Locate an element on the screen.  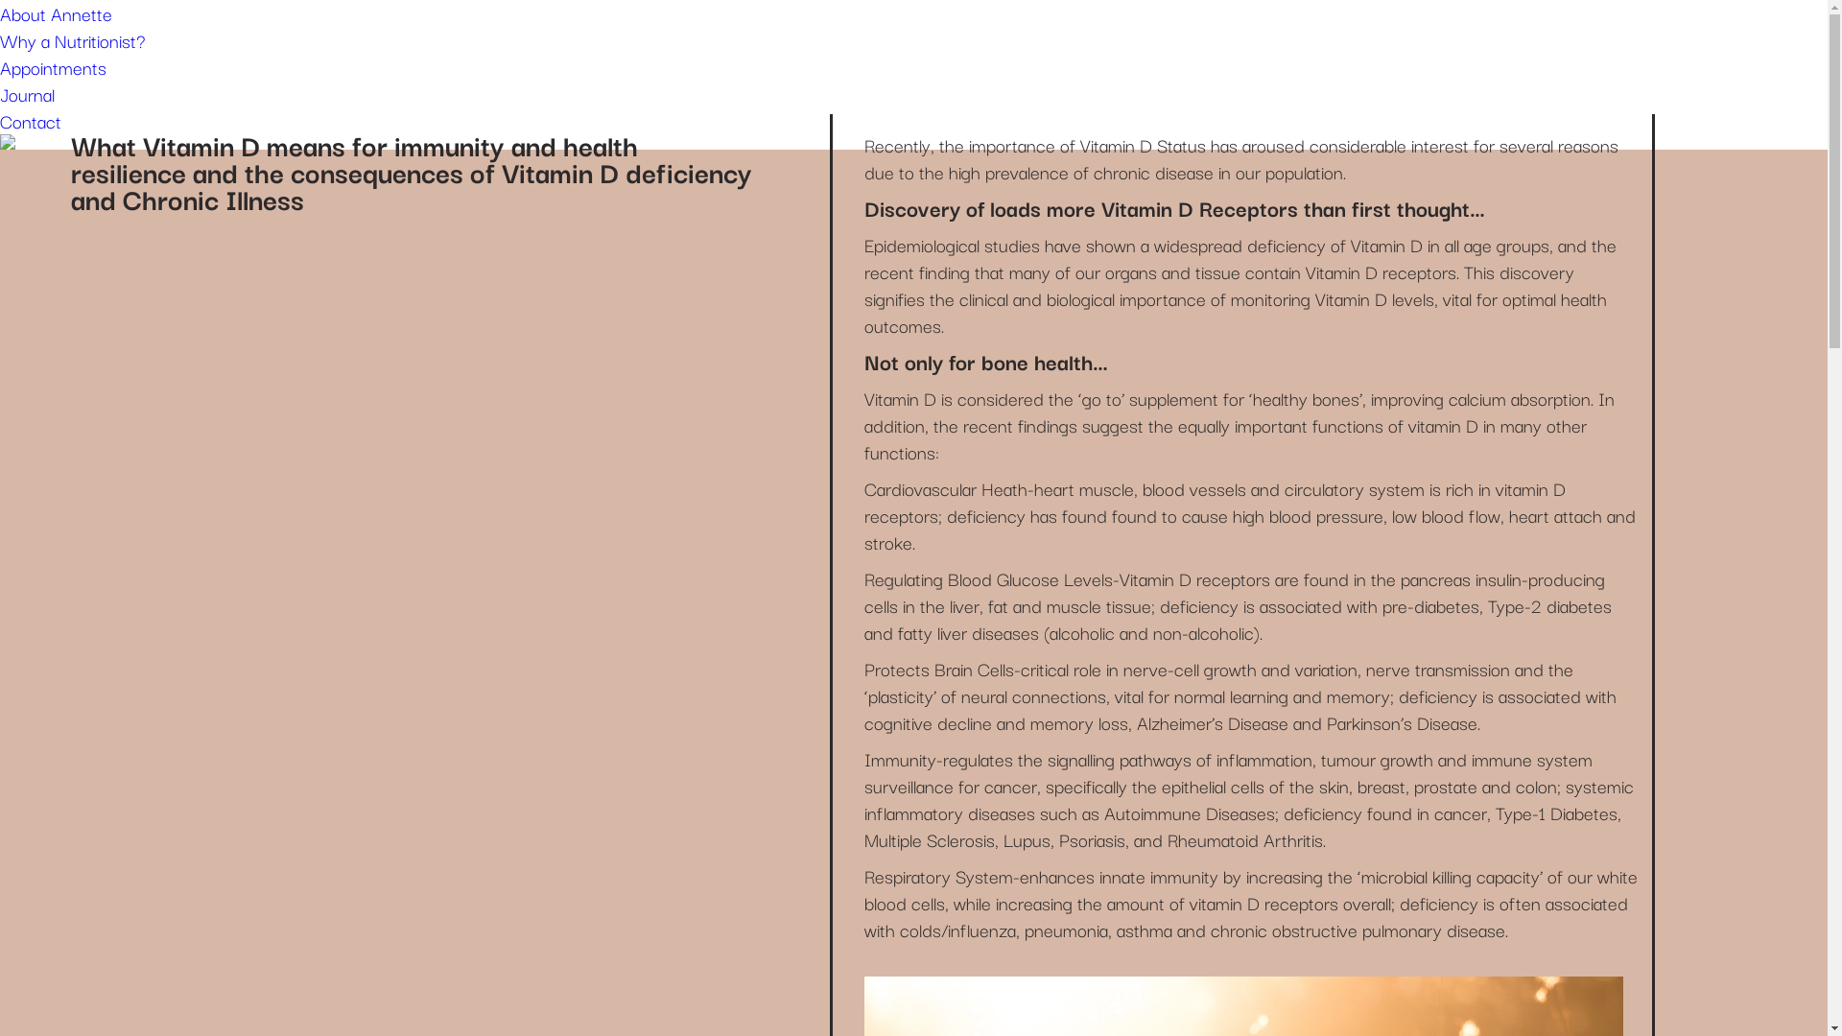
Contact is located at coordinates (31, 121).